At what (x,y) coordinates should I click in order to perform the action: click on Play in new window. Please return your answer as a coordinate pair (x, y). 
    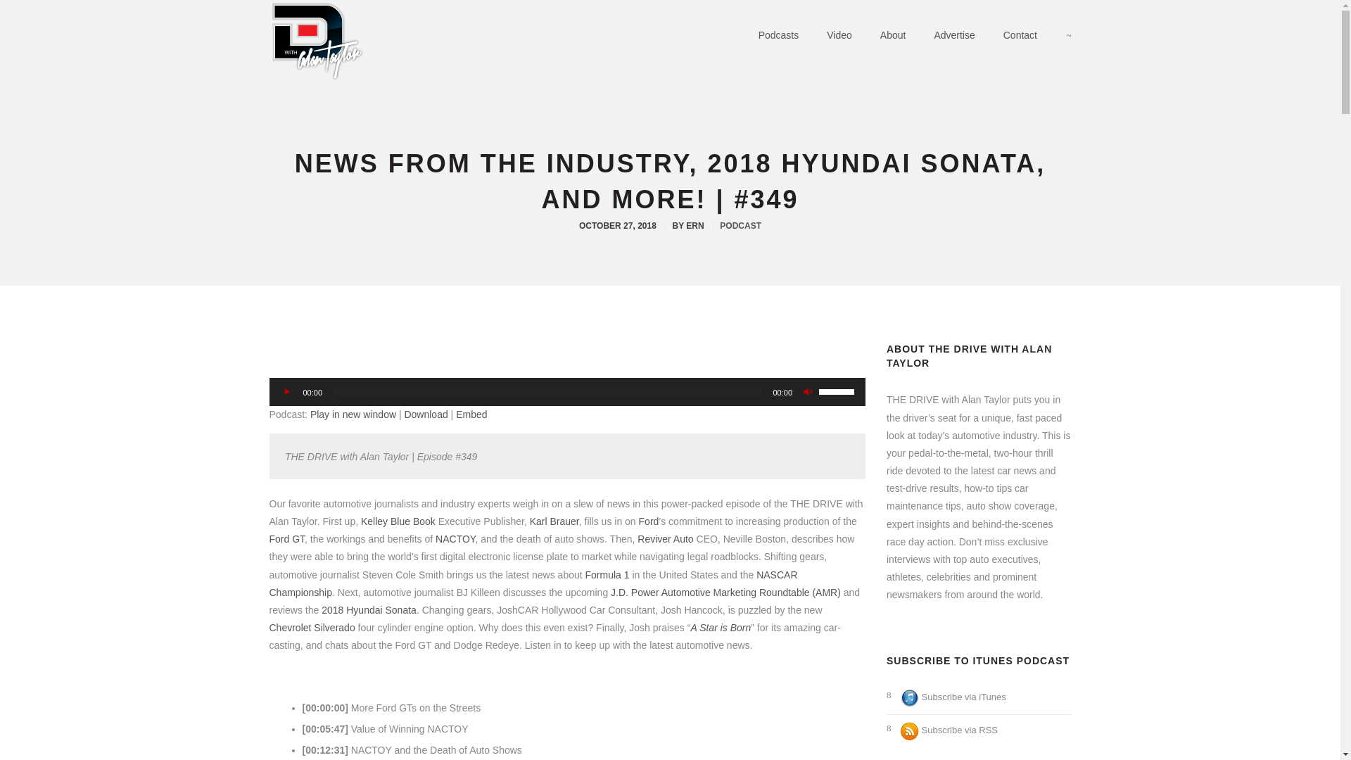
    Looking at the image, I should click on (353, 414).